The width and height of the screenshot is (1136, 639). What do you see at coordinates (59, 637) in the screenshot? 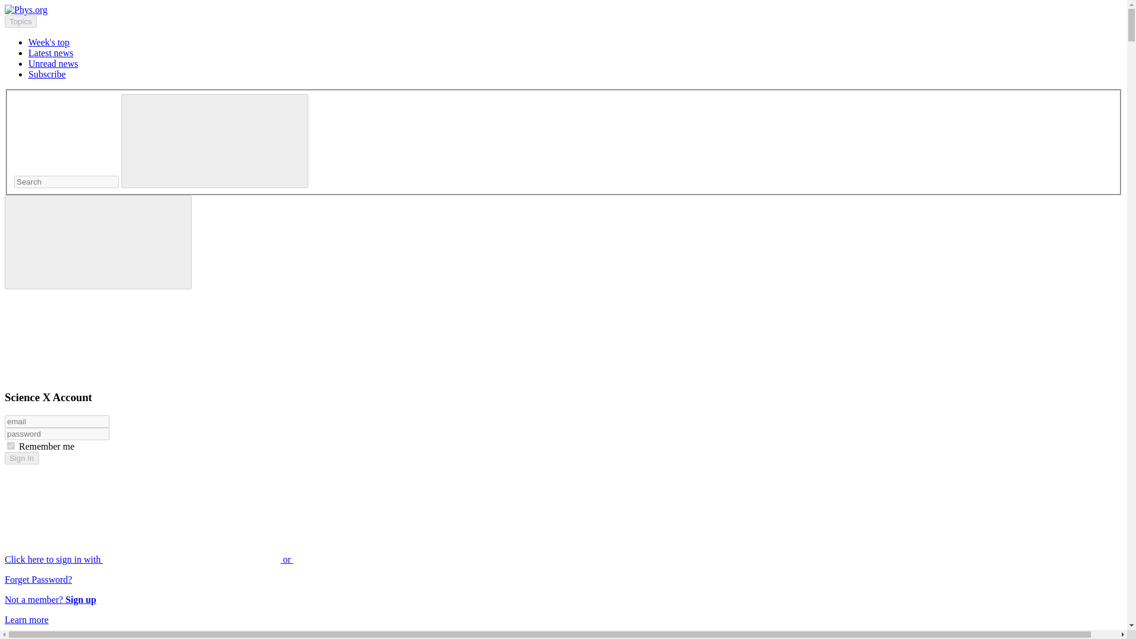
I see `Nanotechnology` at bounding box center [59, 637].